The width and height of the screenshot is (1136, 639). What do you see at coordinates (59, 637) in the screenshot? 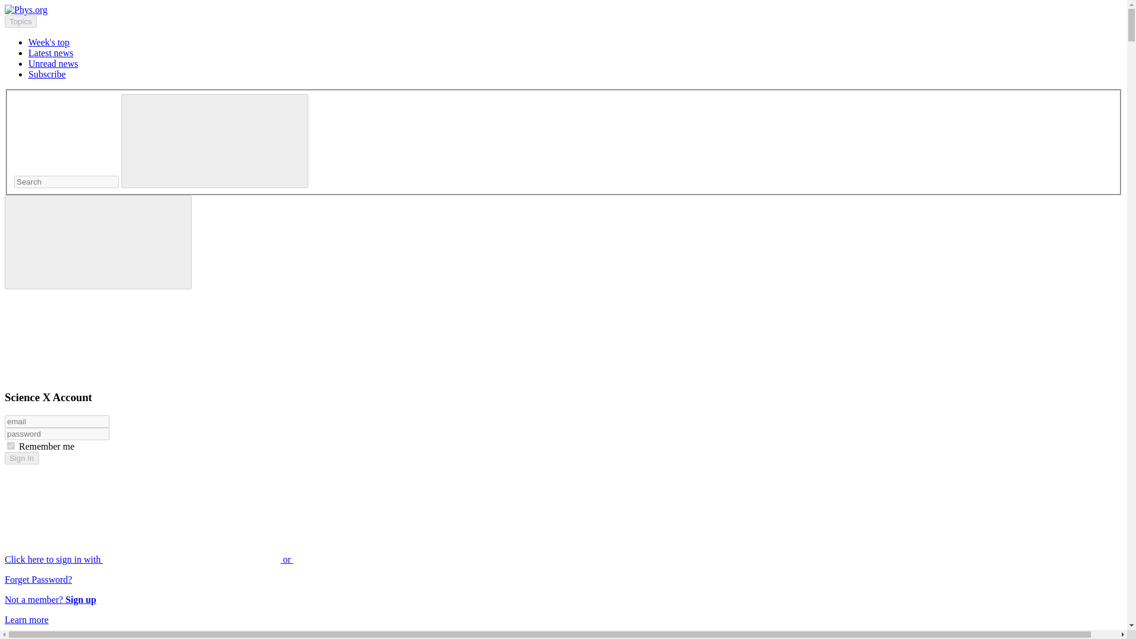
I see `Nanotechnology` at bounding box center [59, 637].